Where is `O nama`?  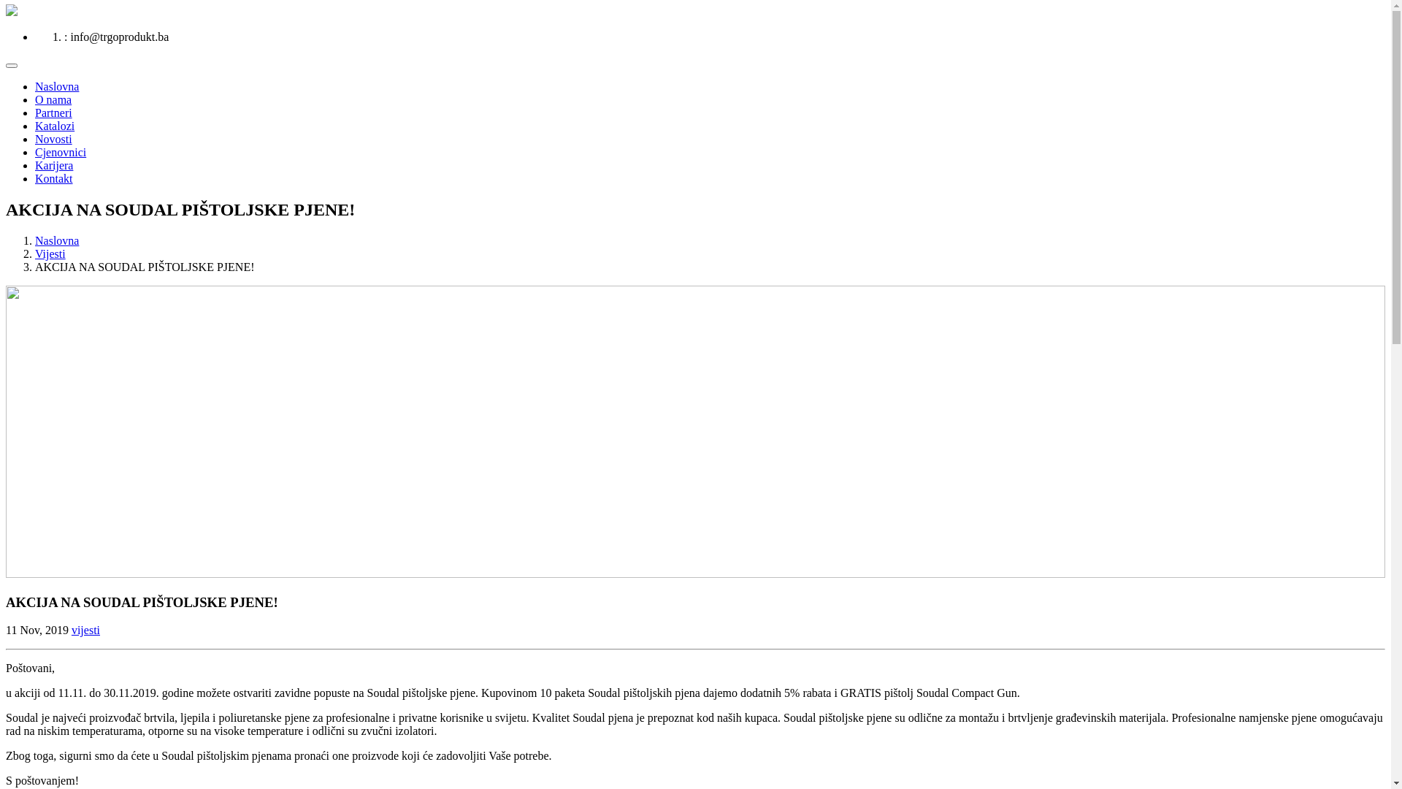
O nama is located at coordinates (53, 99).